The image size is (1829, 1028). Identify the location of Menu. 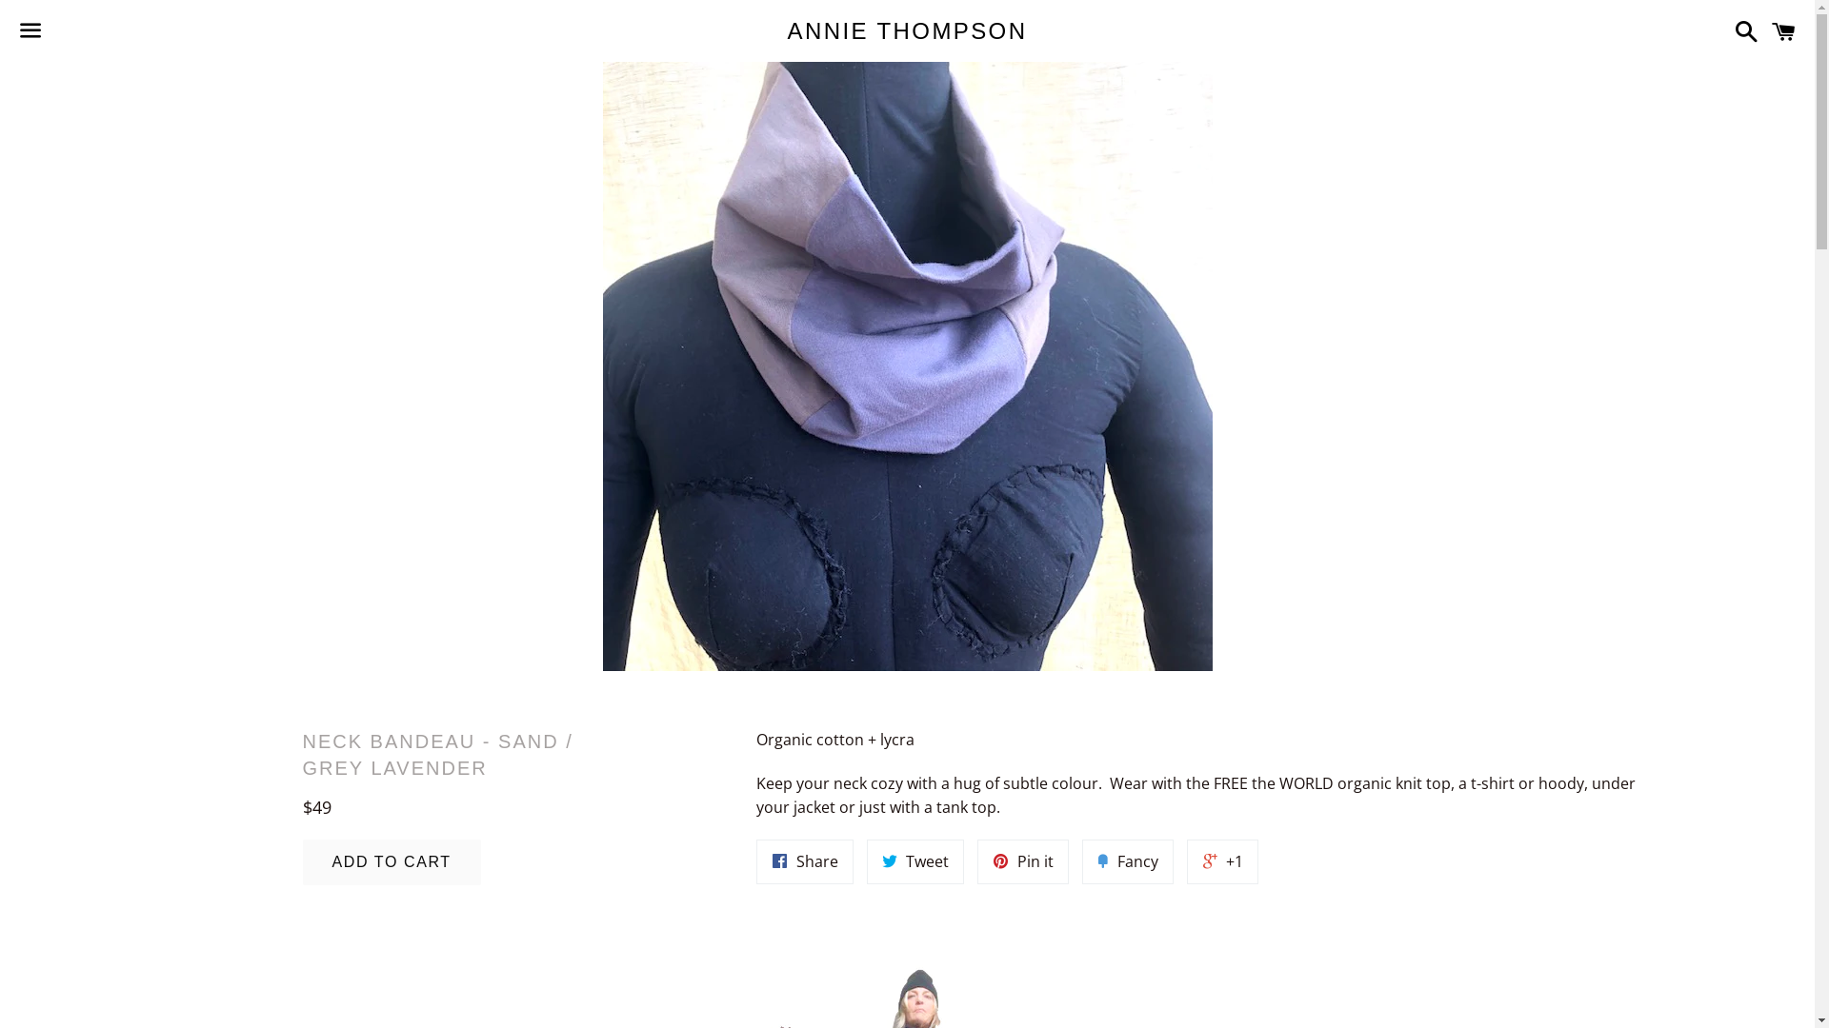
(30, 31).